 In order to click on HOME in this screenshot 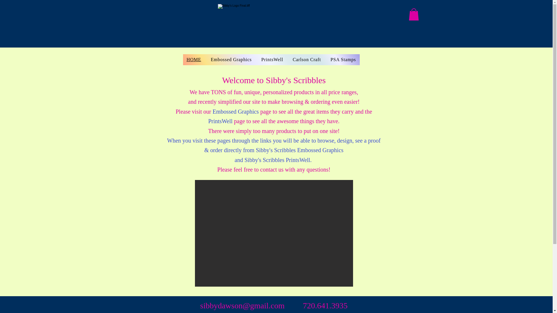, I will do `click(193, 59)`.